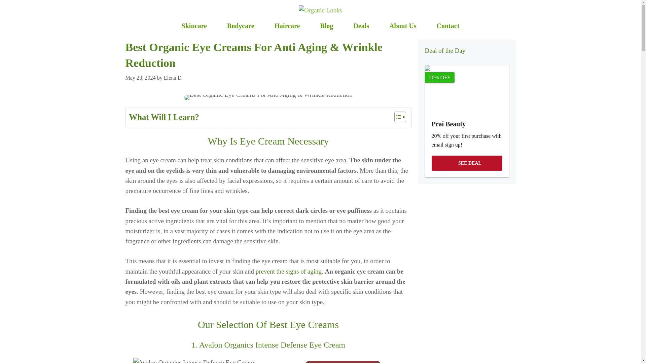 The image size is (646, 363). What do you see at coordinates (326, 26) in the screenshot?
I see `Blog` at bounding box center [326, 26].